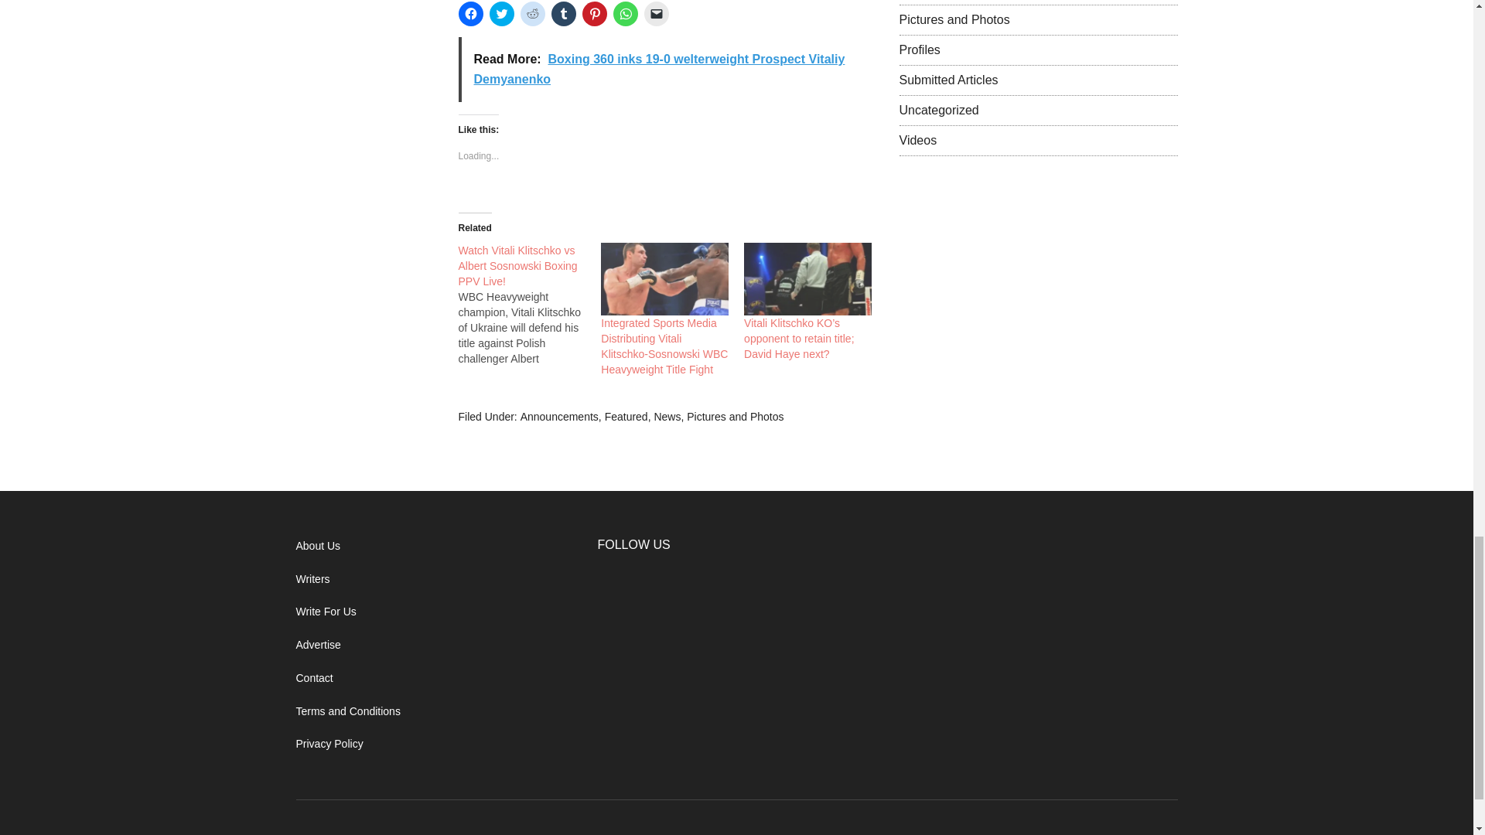 Image resolution: width=1485 pixels, height=835 pixels. Describe the element at coordinates (667, 416) in the screenshot. I see `News` at that location.